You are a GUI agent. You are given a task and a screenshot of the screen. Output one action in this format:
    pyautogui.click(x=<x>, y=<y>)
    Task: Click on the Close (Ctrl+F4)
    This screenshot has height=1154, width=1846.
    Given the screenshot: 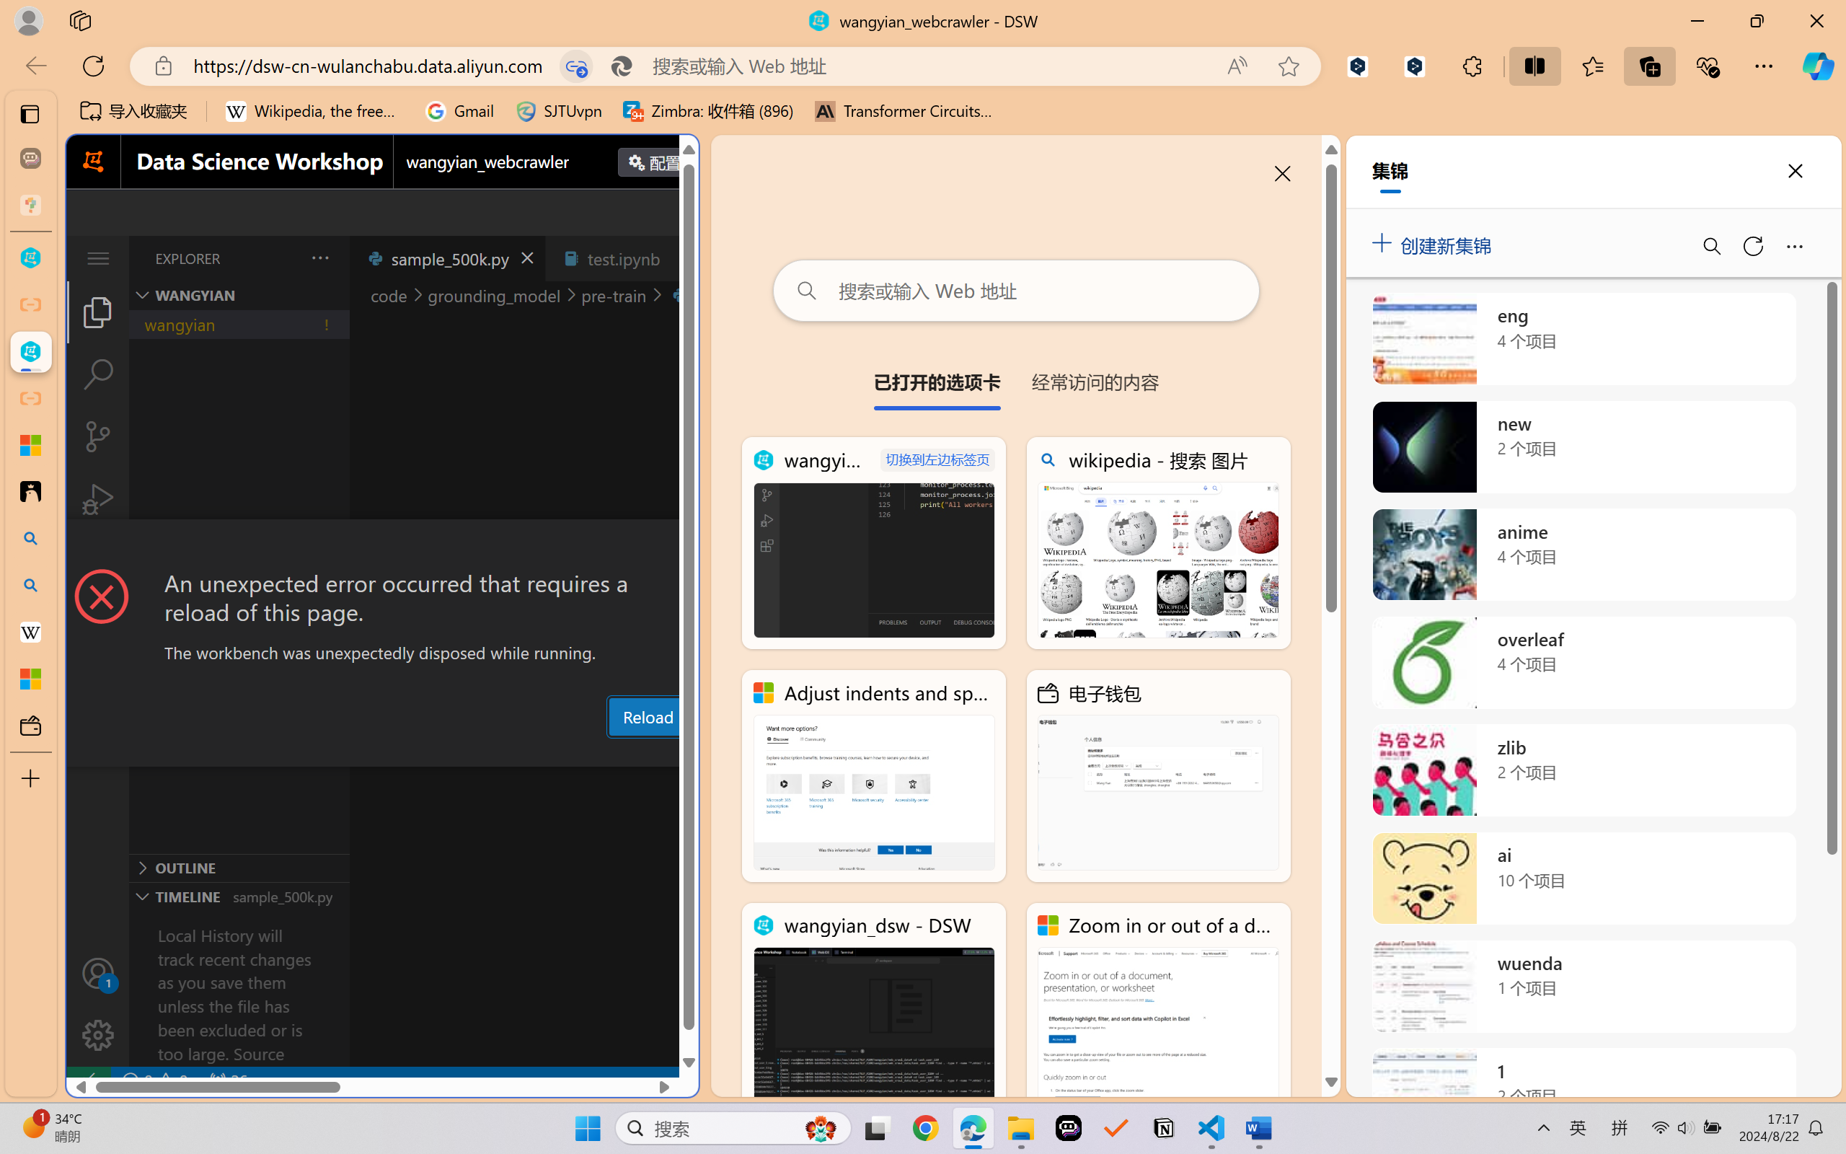 What is the action you would take?
    pyautogui.click(x=682, y=258)
    